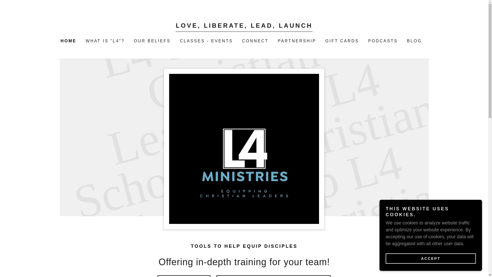 This screenshot has width=492, height=277. What do you see at coordinates (382, 41) in the screenshot?
I see `PODCASTS` at bounding box center [382, 41].